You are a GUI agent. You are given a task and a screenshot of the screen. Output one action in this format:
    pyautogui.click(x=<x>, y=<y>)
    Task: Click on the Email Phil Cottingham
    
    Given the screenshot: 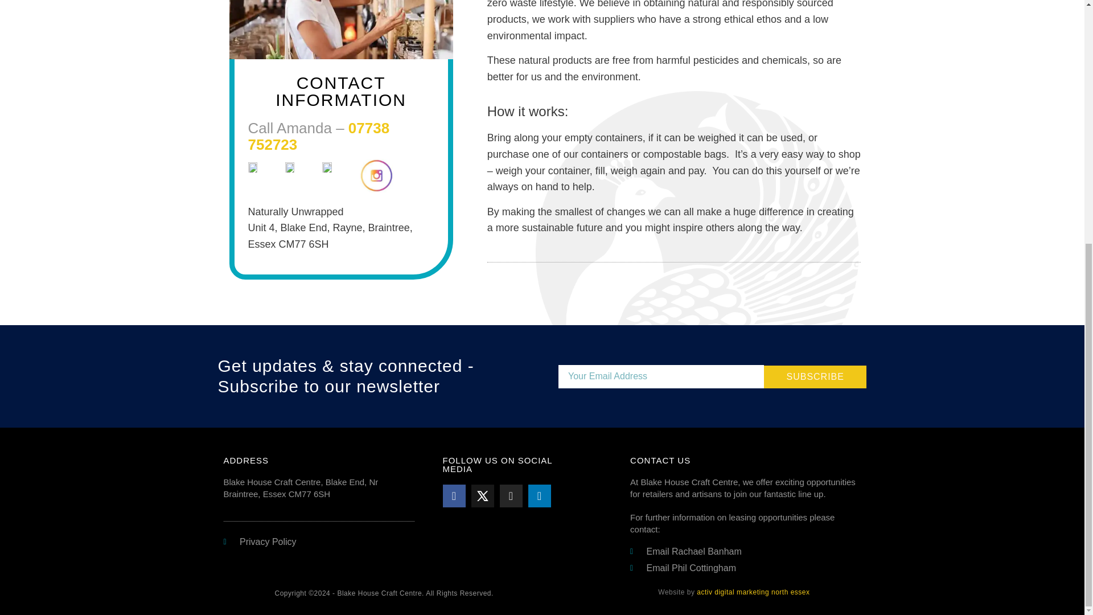 What is the action you would take?
    pyautogui.click(x=745, y=568)
    